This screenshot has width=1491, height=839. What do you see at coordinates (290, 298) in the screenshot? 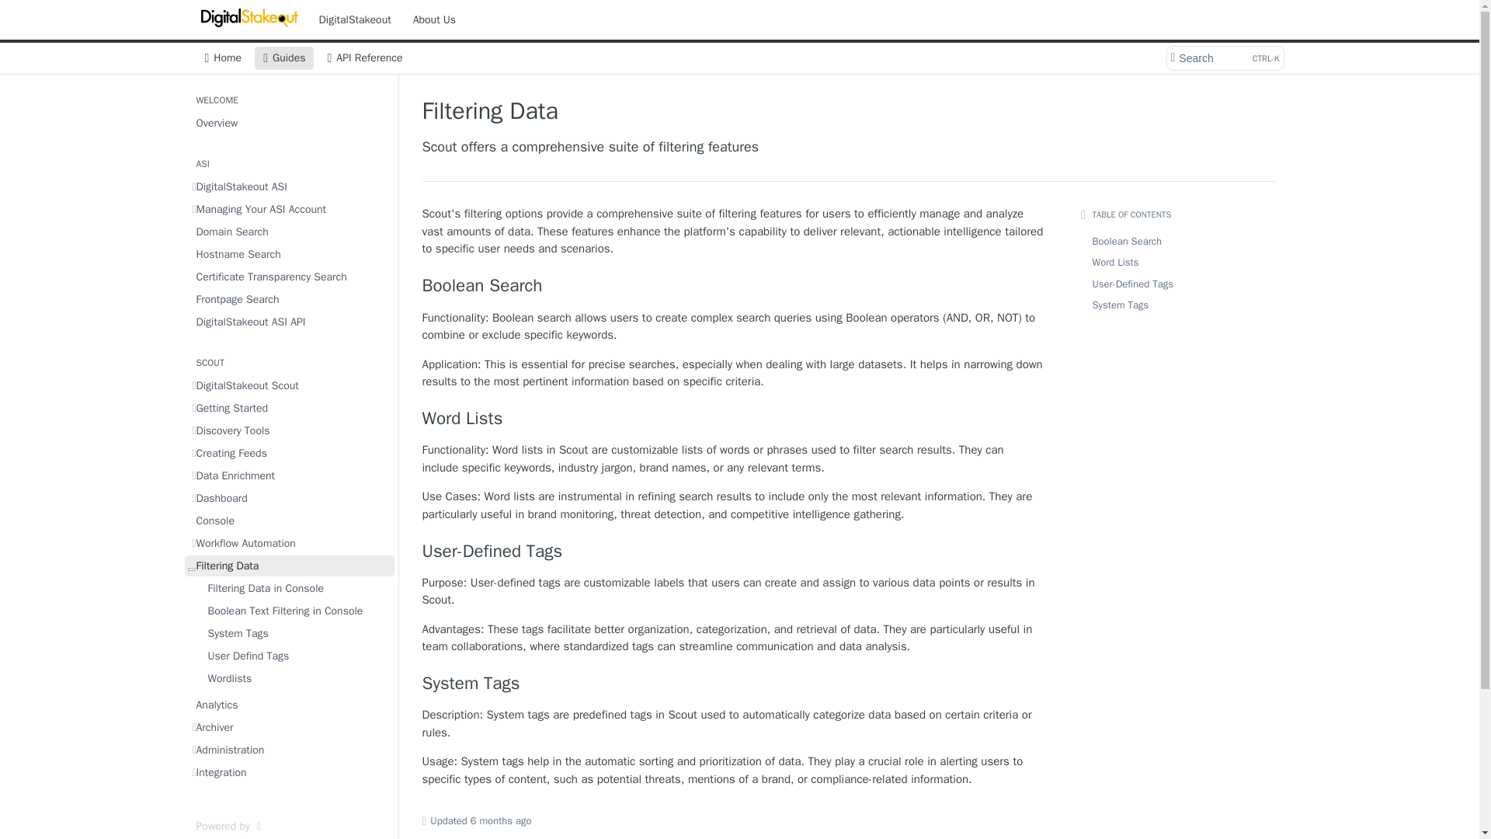
I see `DigitalStakeout` at bounding box center [290, 298].